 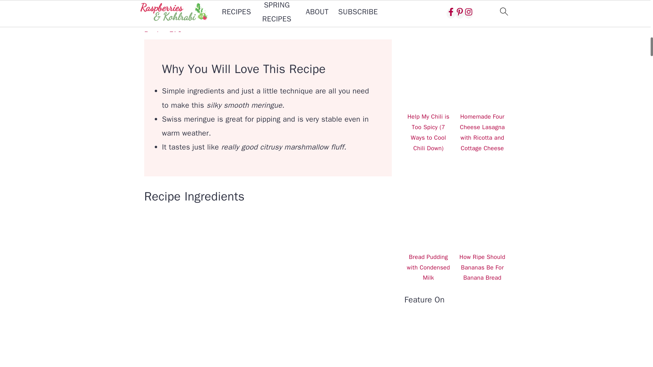 What do you see at coordinates (184, 6) in the screenshot?
I see `Step by Step Directions` at bounding box center [184, 6].